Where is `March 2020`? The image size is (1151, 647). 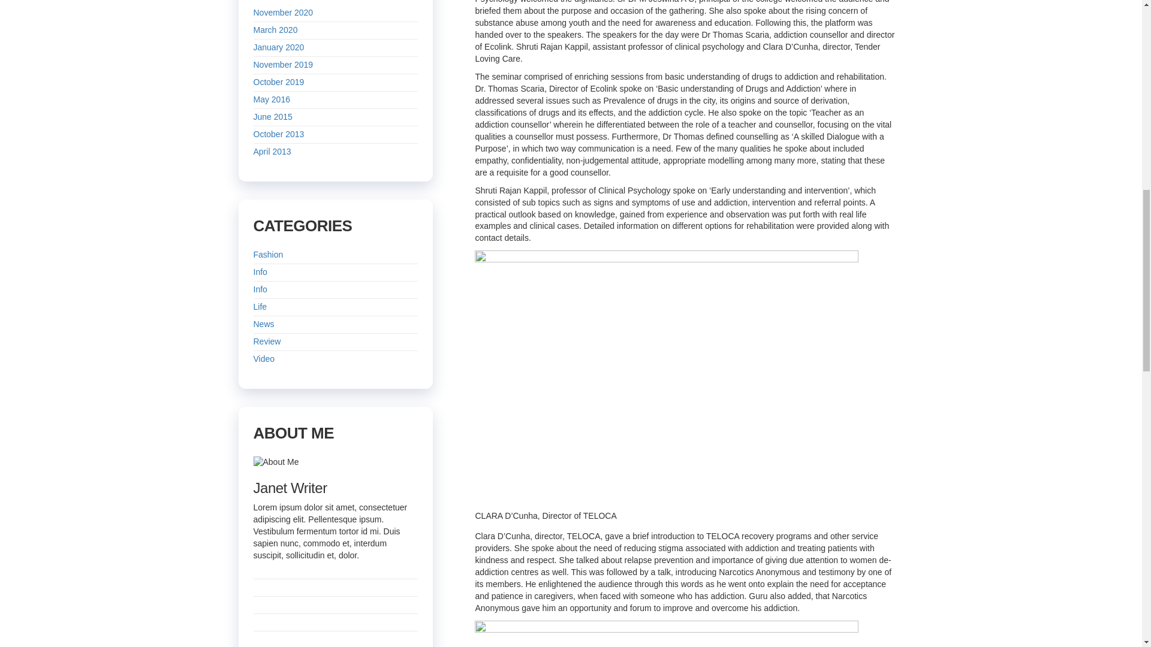
March 2020 is located at coordinates (275, 30).